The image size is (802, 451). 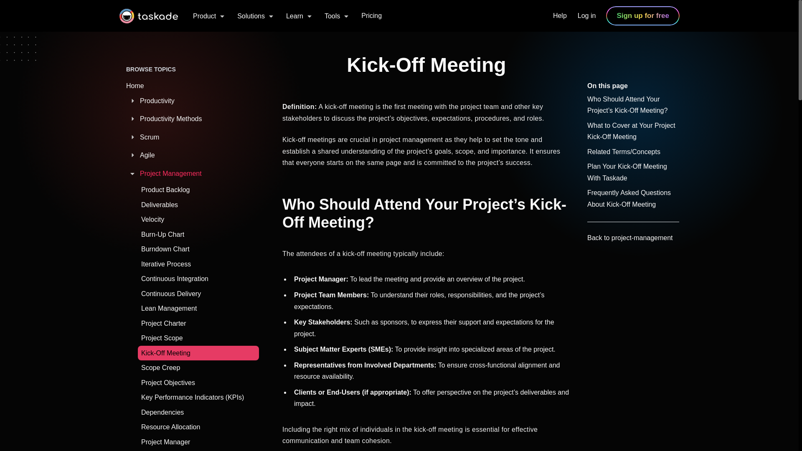 What do you see at coordinates (560, 15) in the screenshot?
I see `Help` at bounding box center [560, 15].